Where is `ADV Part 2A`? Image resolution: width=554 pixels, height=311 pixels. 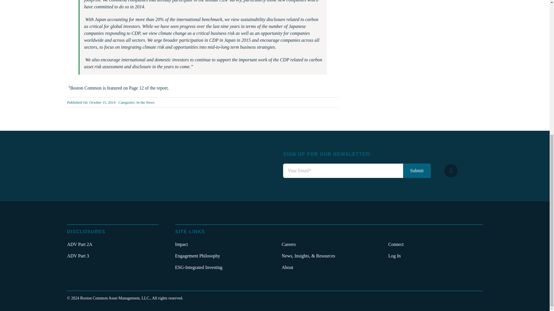 ADV Part 2A is located at coordinates (113, 244).